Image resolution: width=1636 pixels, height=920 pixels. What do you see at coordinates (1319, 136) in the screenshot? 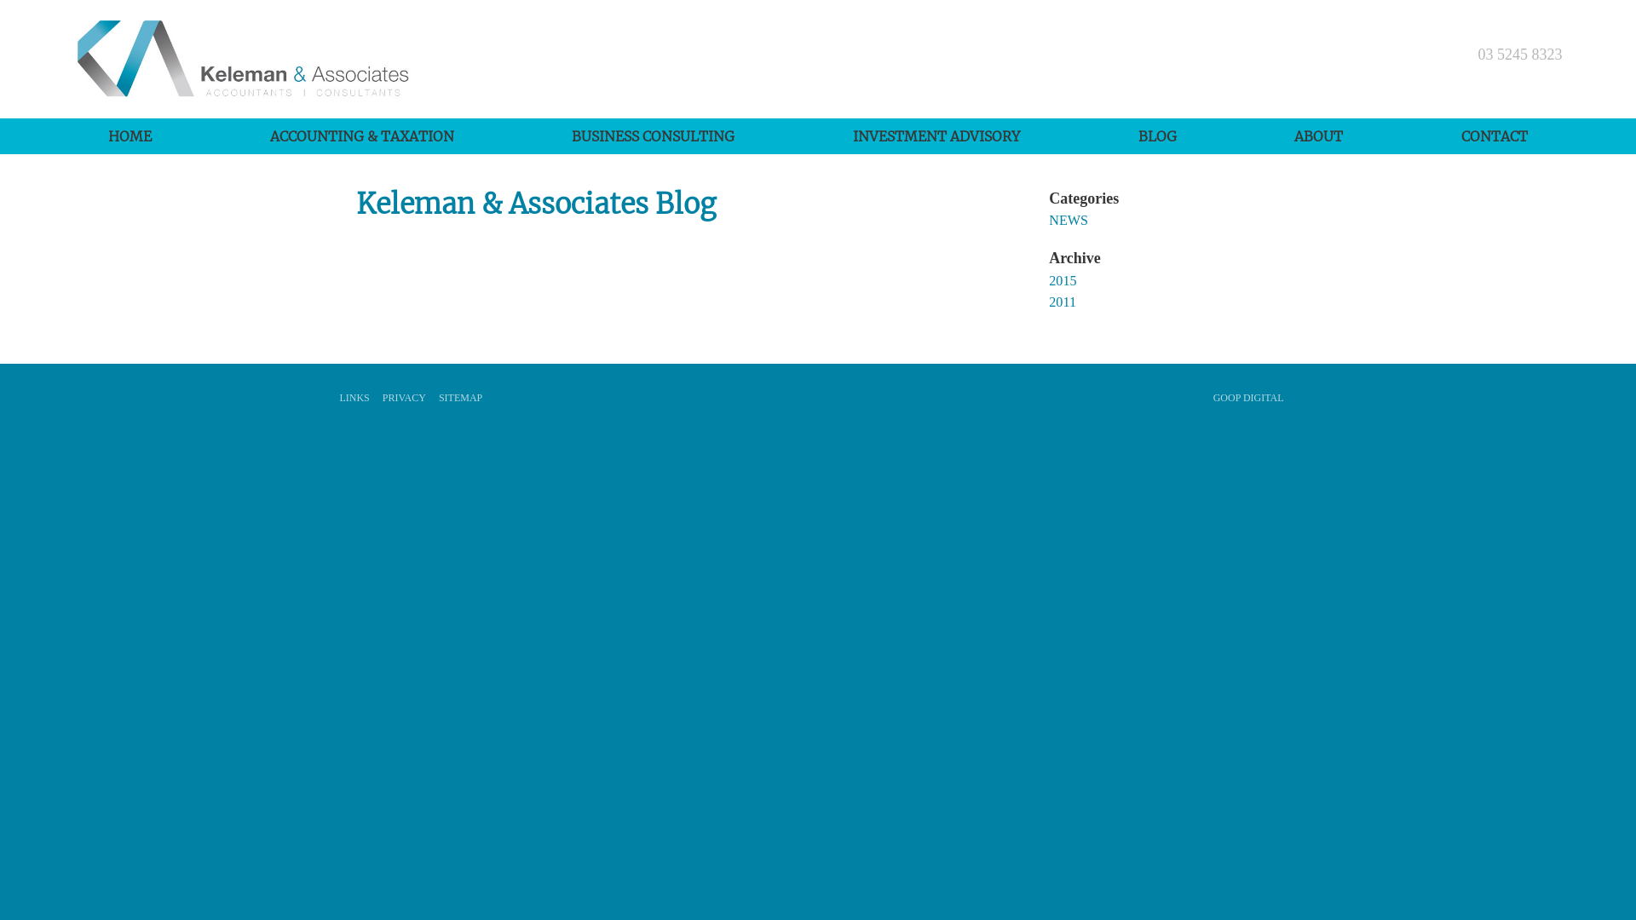
I see `ABOUT` at bounding box center [1319, 136].